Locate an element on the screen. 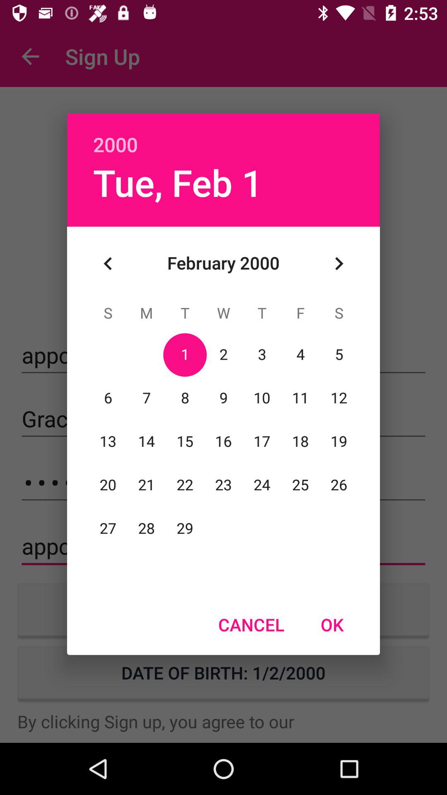 The width and height of the screenshot is (447, 795). click the item above tue, feb 1 icon is located at coordinates (223, 135).